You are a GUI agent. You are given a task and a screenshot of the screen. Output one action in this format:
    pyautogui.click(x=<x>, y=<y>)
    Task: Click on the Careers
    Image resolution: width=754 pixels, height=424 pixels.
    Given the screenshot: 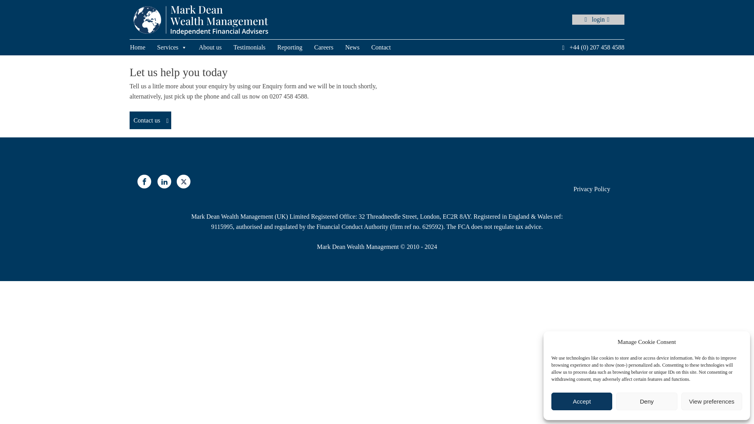 What is the action you would take?
    pyautogui.click(x=330, y=48)
    